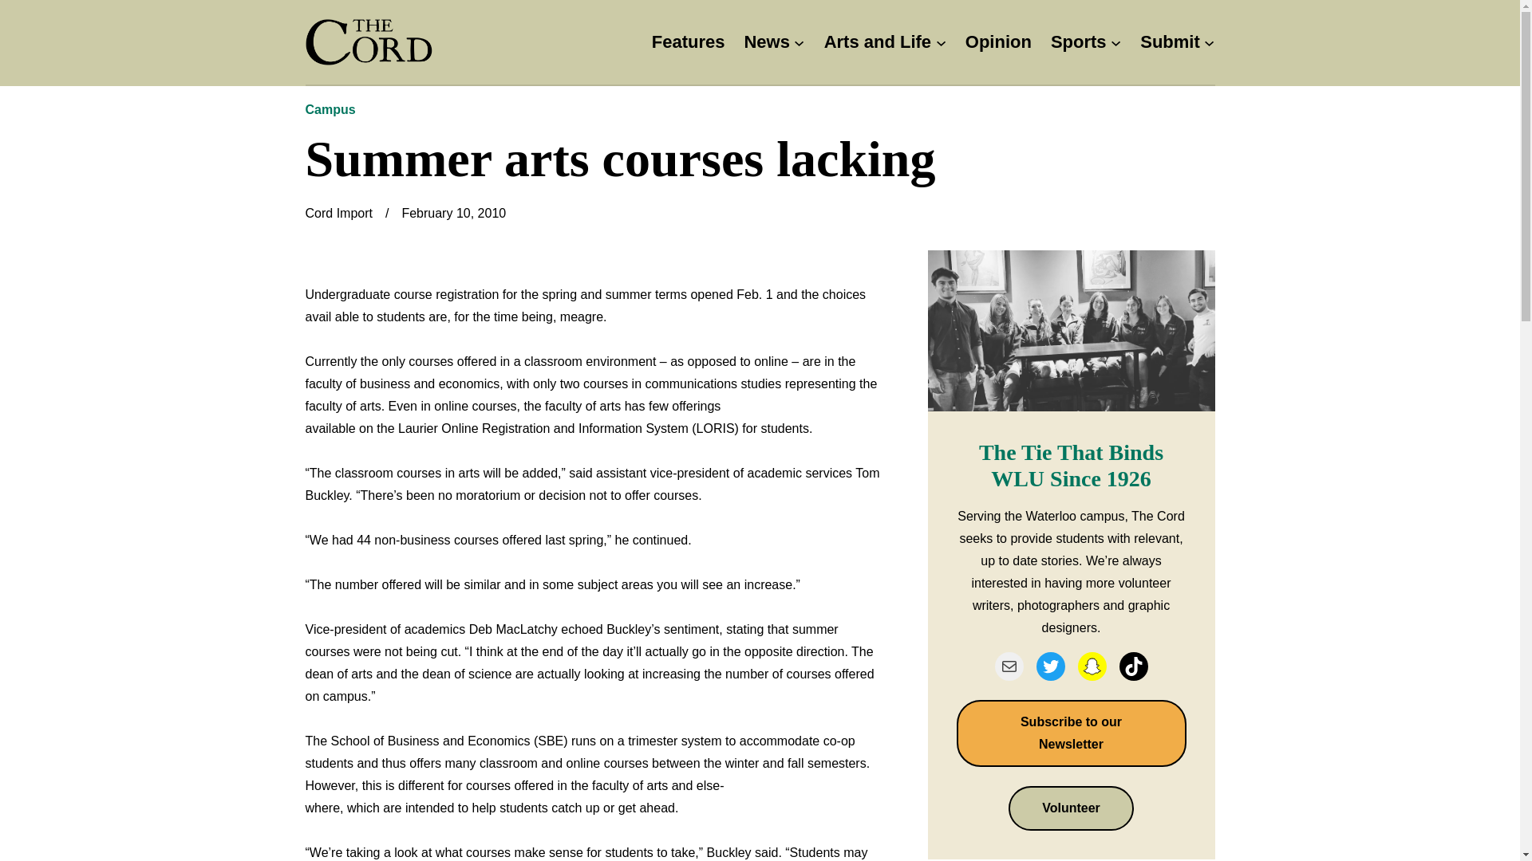 This screenshot has width=1532, height=861. I want to click on Twitter, so click(1050, 666).